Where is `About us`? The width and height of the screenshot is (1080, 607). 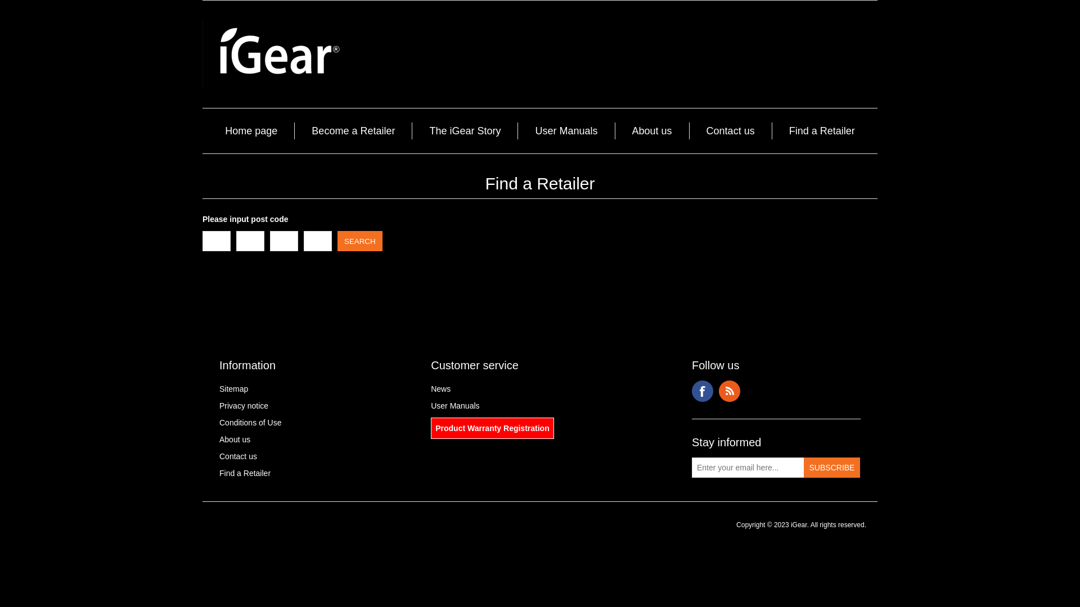
About us is located at coordinates (652, 131).